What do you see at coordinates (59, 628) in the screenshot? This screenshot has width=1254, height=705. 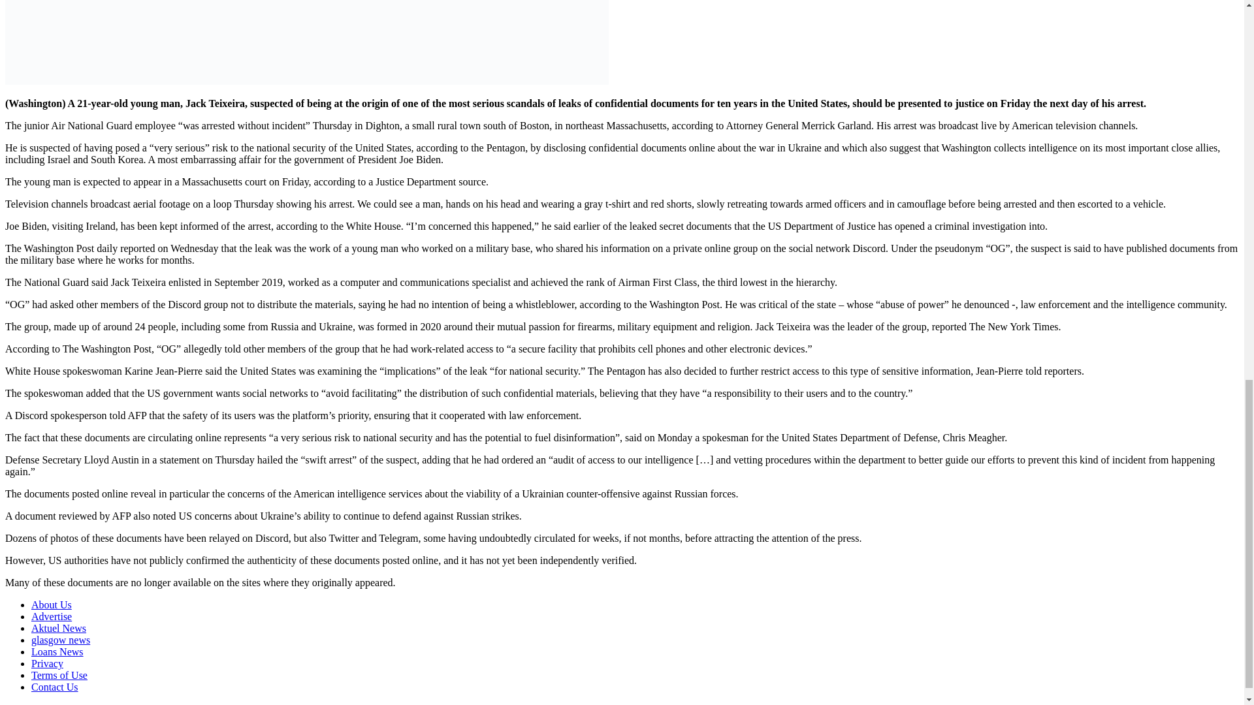 I see `Aktuel News` at bounding box center [59, 628].